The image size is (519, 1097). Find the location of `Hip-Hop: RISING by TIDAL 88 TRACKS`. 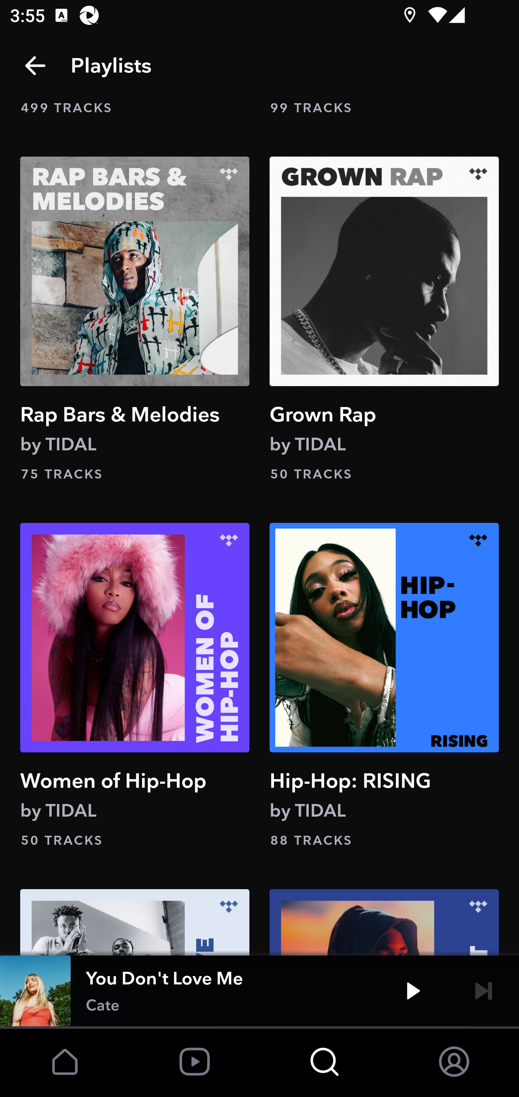

Hip-Hop: RISING by TIDAL 88 TRACKS is located at coordinates (384, 686).